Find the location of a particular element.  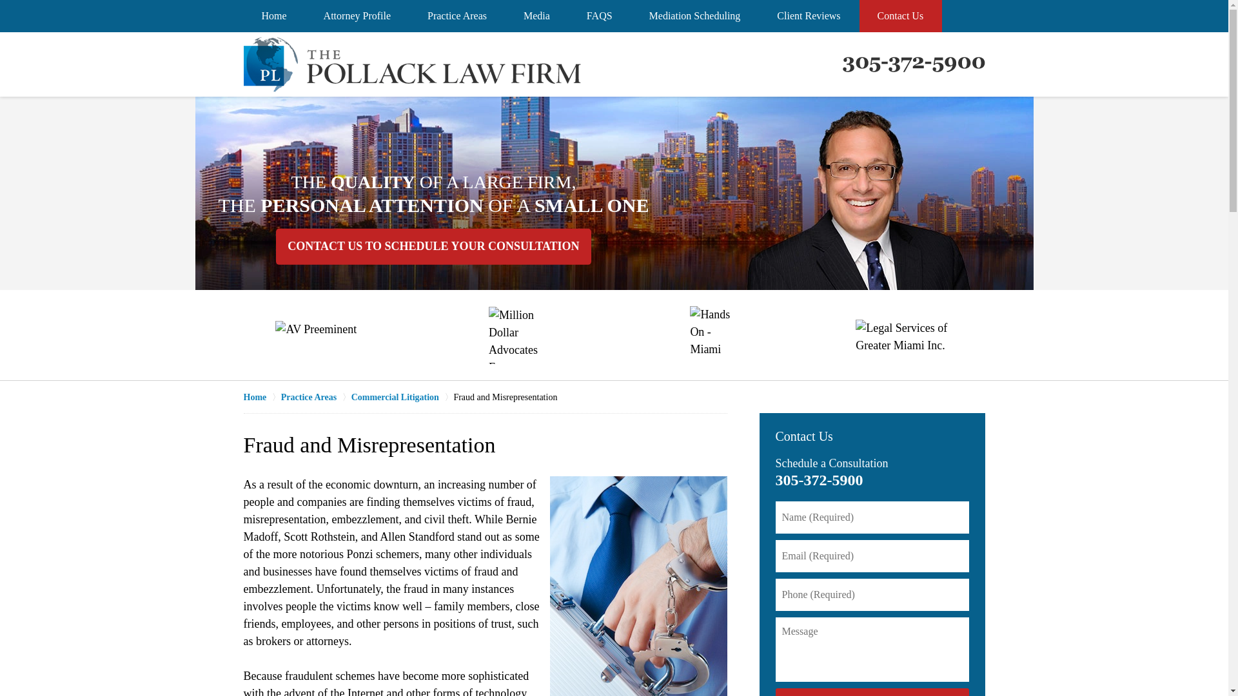

Commercial Litigation is located at coordinates (402, 397).